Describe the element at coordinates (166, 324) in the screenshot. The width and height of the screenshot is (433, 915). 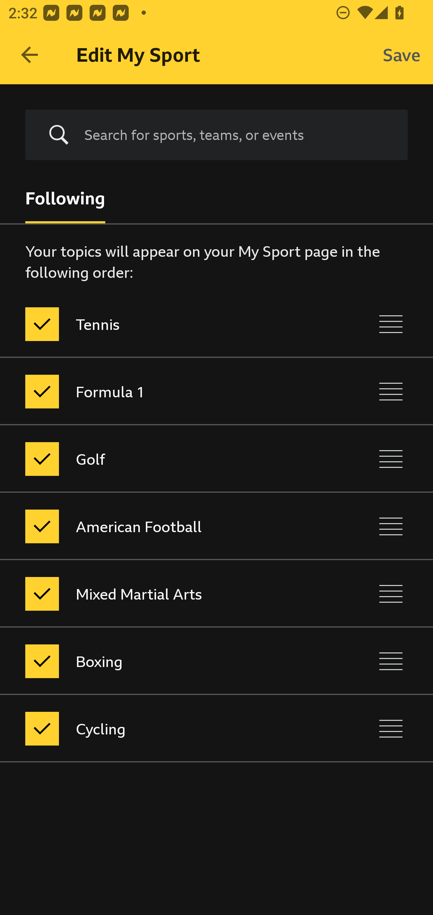
I see `Tennis` at that location.